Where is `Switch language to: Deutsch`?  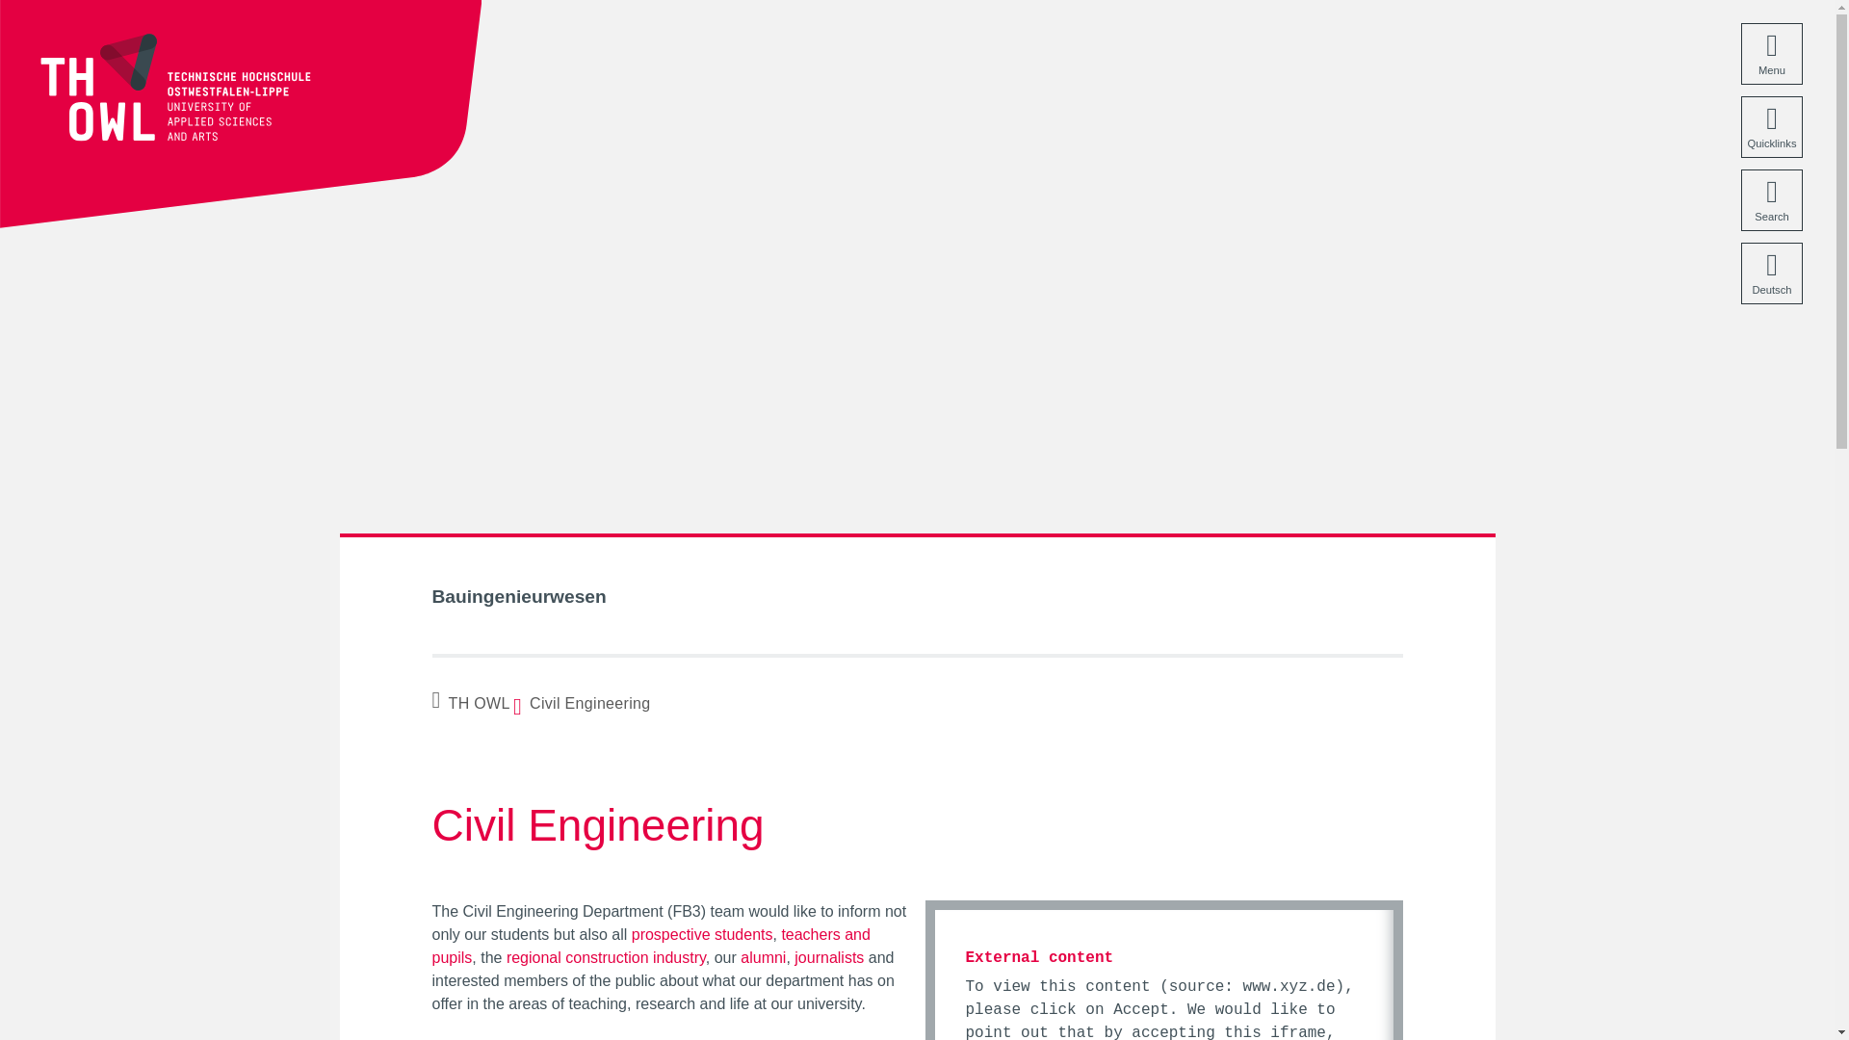 Switch language to: Deutsch is located at coordinates (1772, 273).